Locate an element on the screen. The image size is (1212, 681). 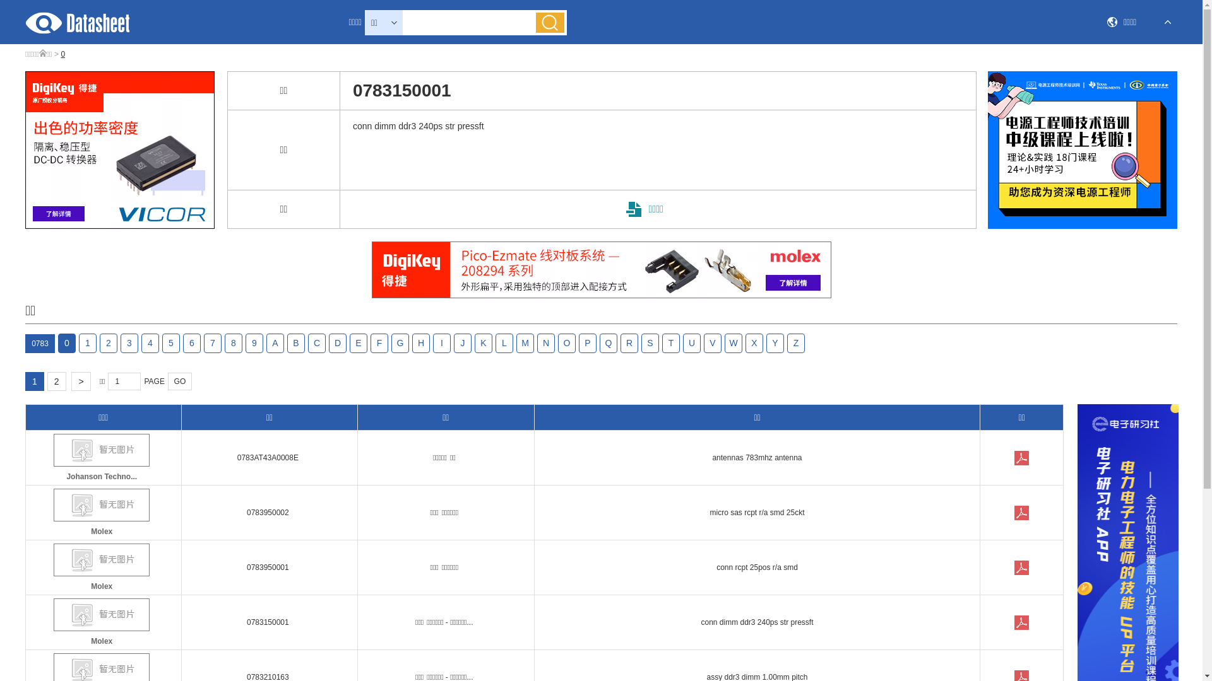
5 is located at coordinates (171, 343).